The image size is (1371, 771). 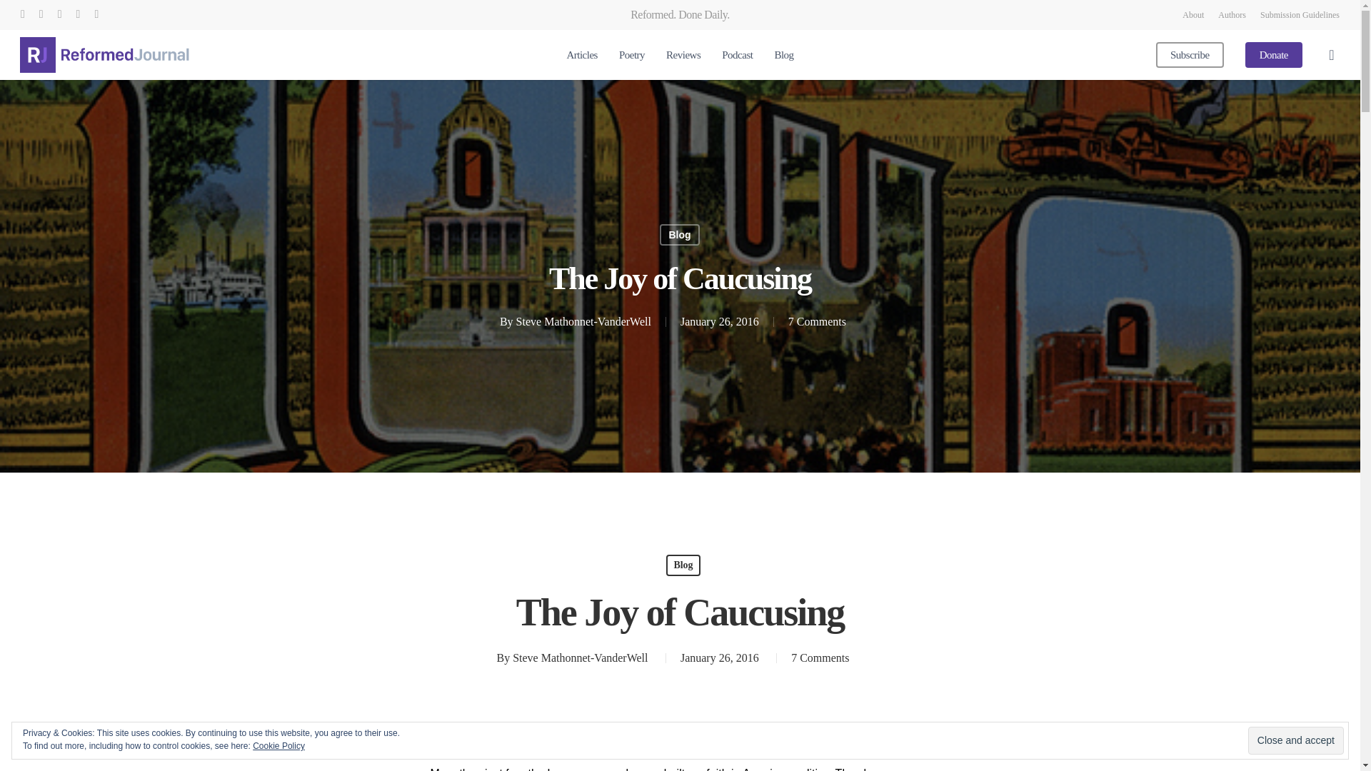 What do you see at coordinates (817, 321) in the screenshot?
I see `7 Comments` at bounding box center [817, 321].